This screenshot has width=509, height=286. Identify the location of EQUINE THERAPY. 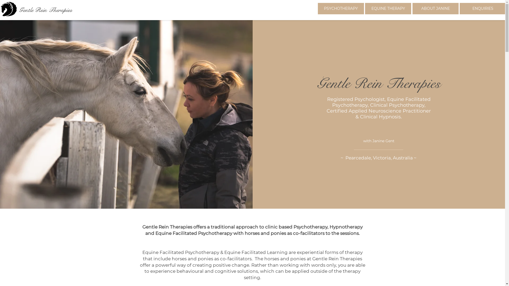
(388, 8).